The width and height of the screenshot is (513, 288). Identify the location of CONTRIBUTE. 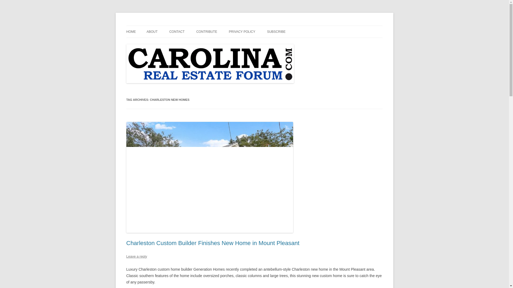
(207, 32).